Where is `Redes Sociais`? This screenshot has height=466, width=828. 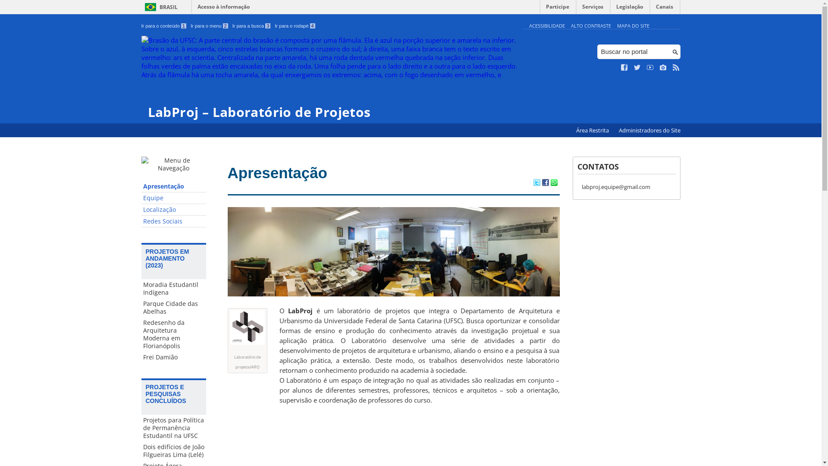 Redes Sociais is located at coordinates (174, 222).